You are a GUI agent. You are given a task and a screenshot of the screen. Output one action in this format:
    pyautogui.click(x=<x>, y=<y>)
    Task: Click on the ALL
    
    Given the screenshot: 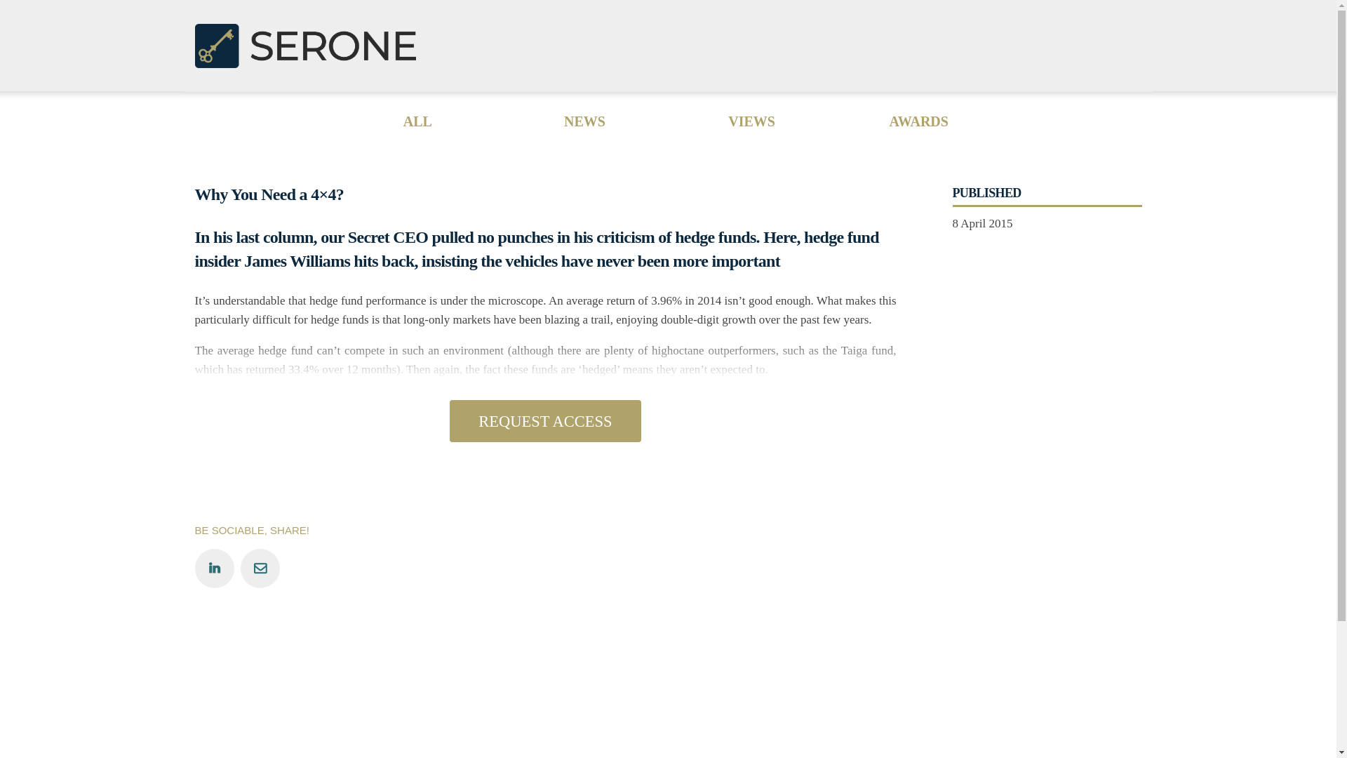 What is the action you would take?
    pyautogui.click(x=417, y=121)
    